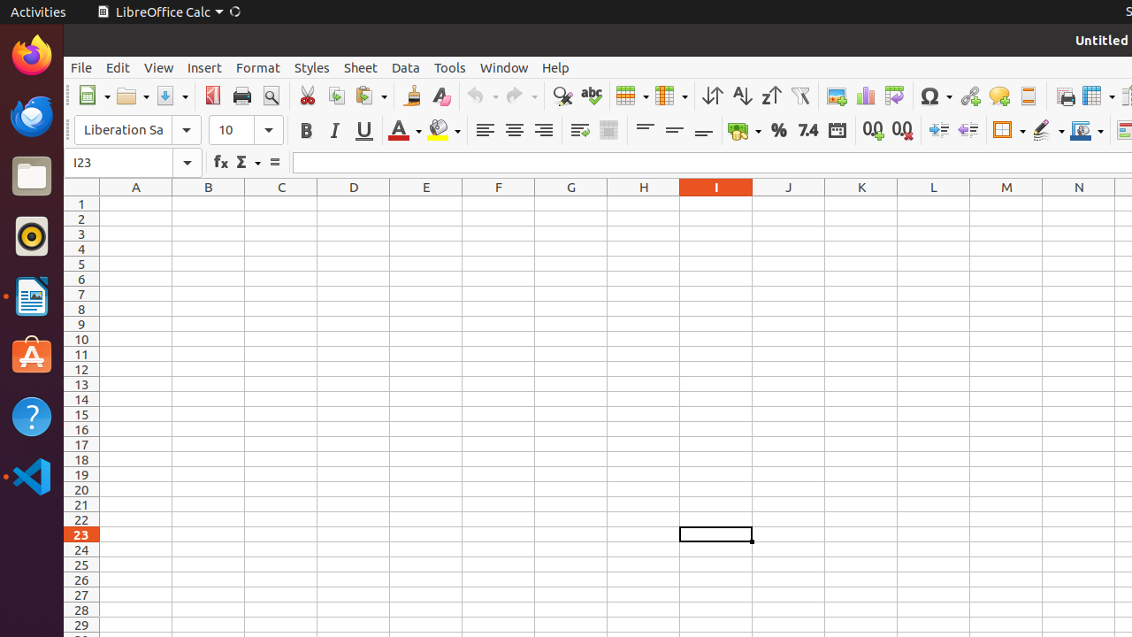 This screenshot has height=637, width=1132. I want to click on Hyperlink, so click(969, 96).